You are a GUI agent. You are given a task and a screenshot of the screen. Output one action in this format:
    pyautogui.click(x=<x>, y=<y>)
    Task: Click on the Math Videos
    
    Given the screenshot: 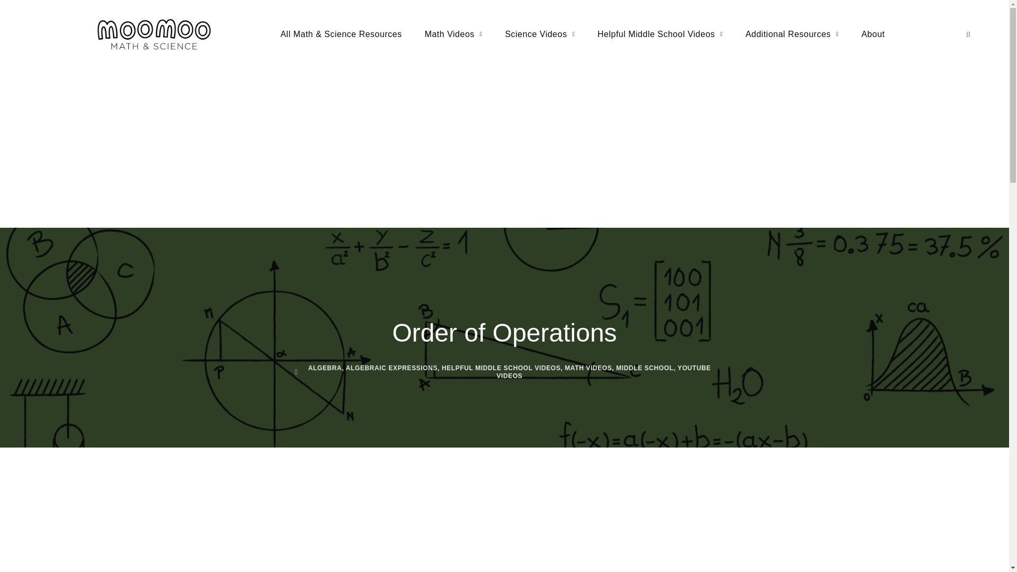 What is the action you would take?
    pyautogui.click(x=453, y=34)
    